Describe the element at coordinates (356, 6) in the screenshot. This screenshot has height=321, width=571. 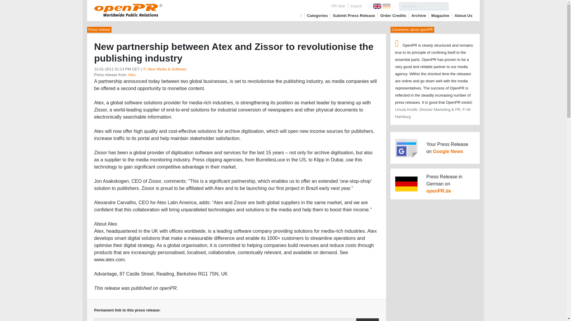
I see `Imprint` at that location.